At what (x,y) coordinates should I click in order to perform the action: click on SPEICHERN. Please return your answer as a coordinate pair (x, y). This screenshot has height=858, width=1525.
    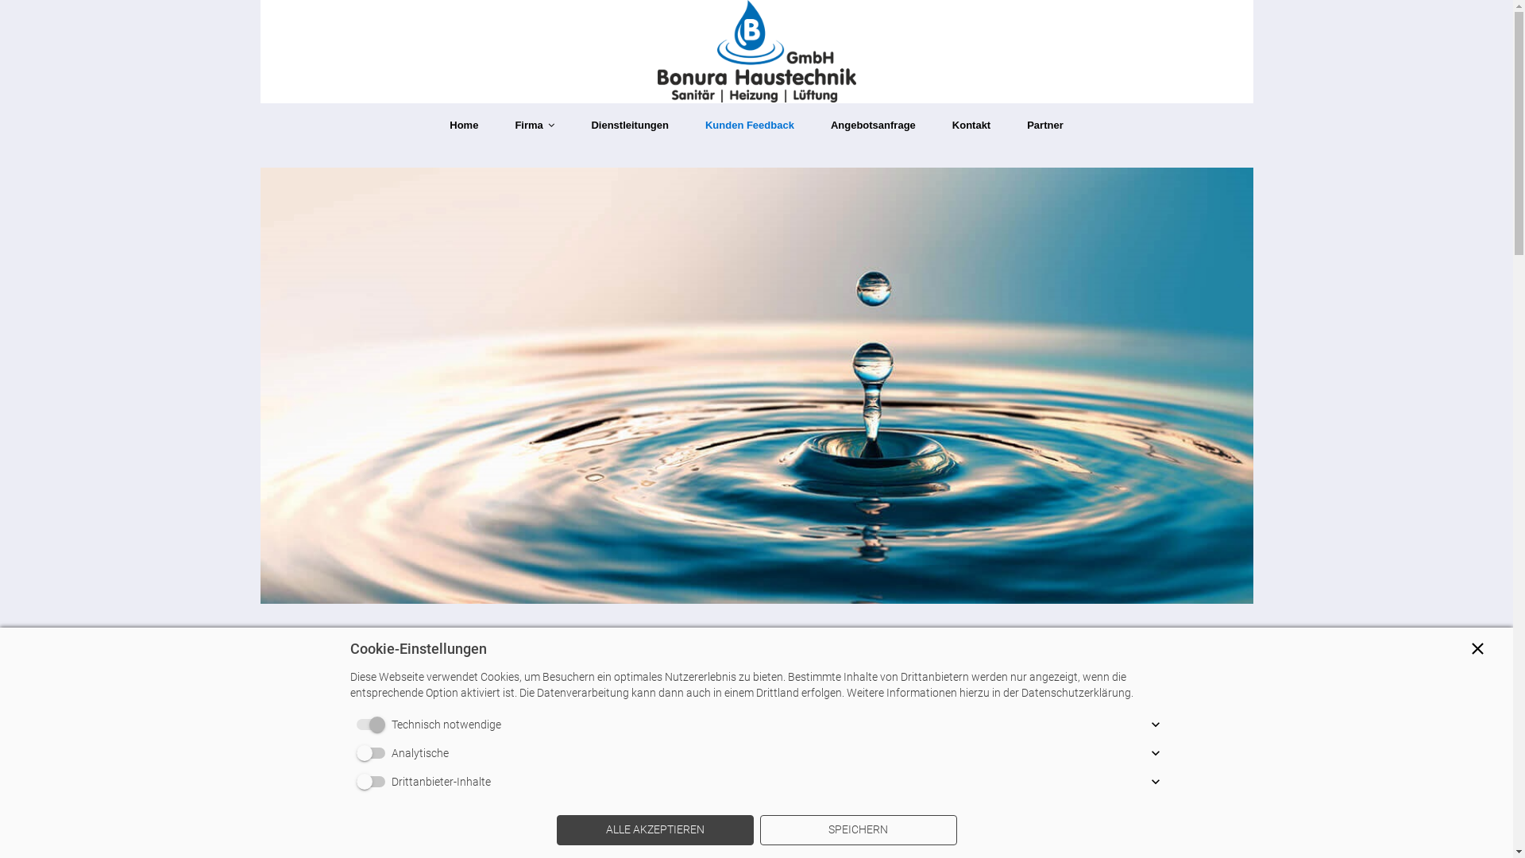
    Looking at the image, I should click on (858, 830).